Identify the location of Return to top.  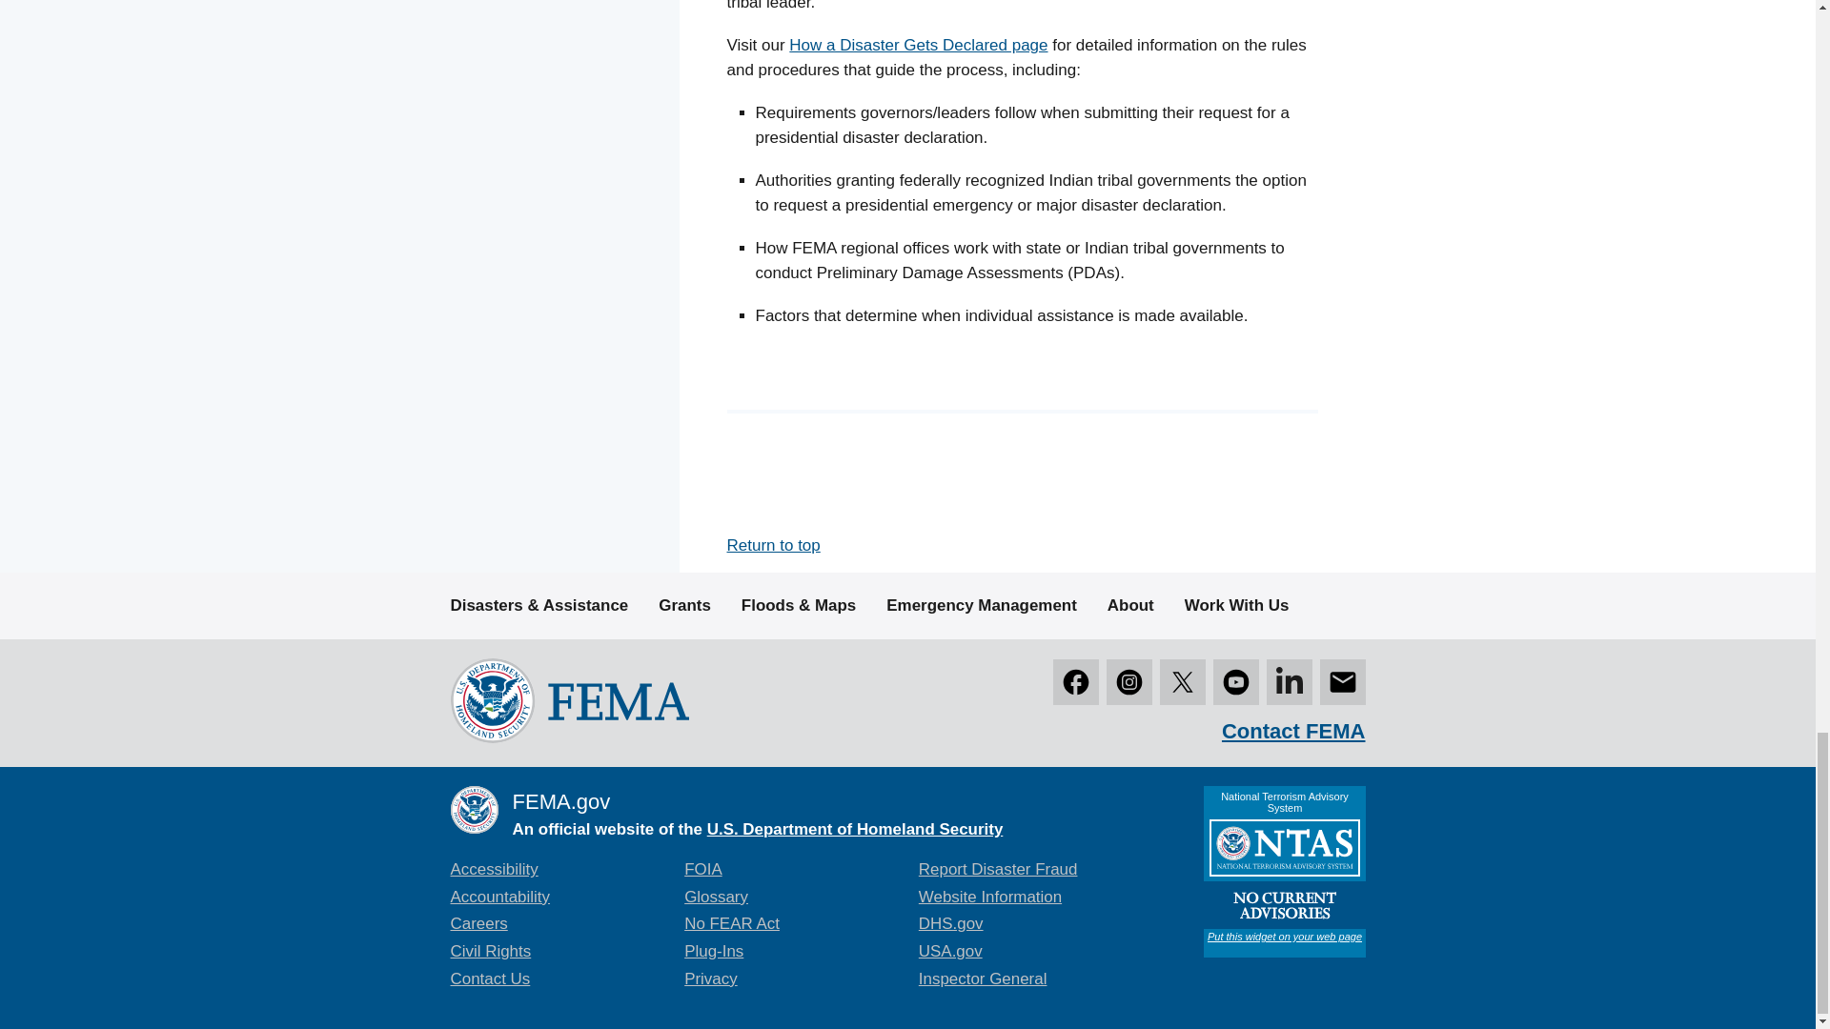
(773, 545).